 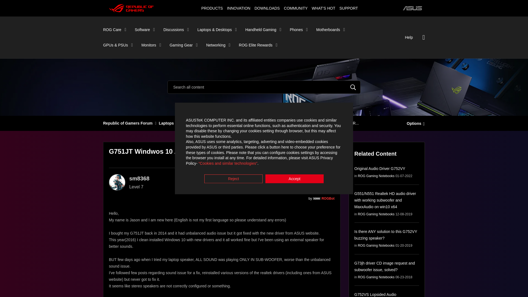 What do you see at coordinates (353, 87) in the screenshot?
I see `Search` at bounding box center [353, 87].